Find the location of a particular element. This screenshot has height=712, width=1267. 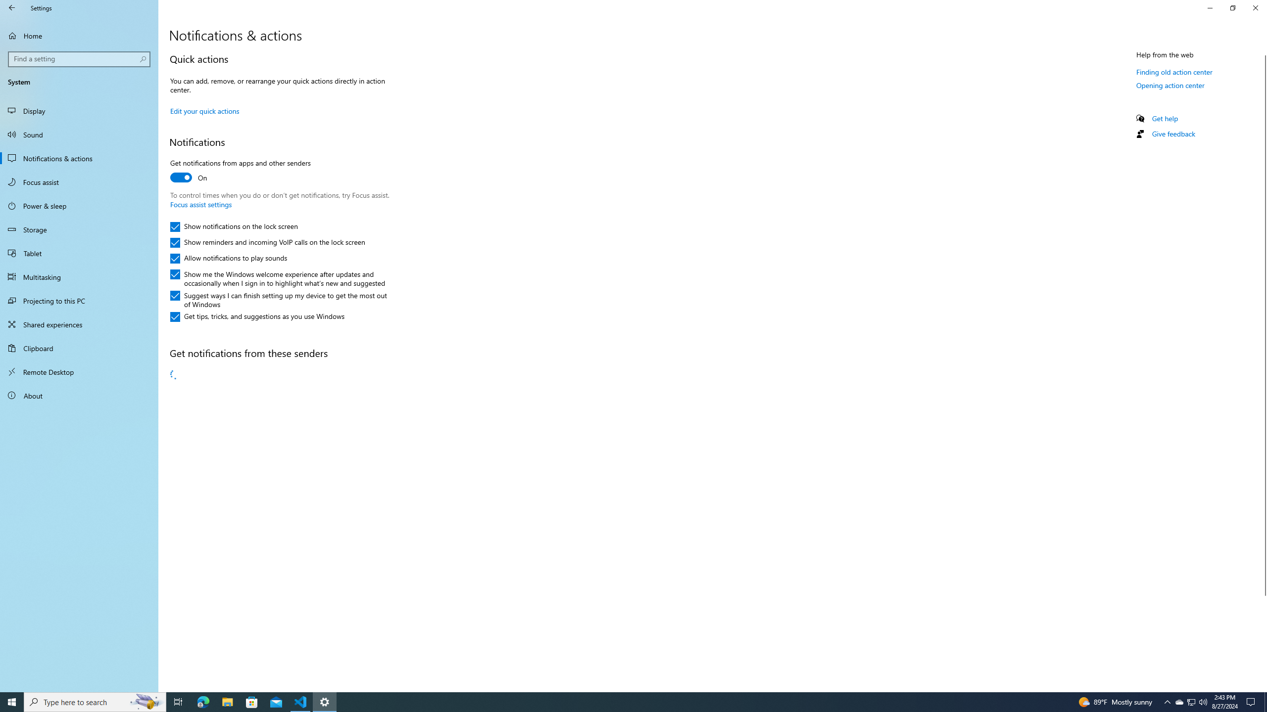

Skype is located at coordinates (278, 471).